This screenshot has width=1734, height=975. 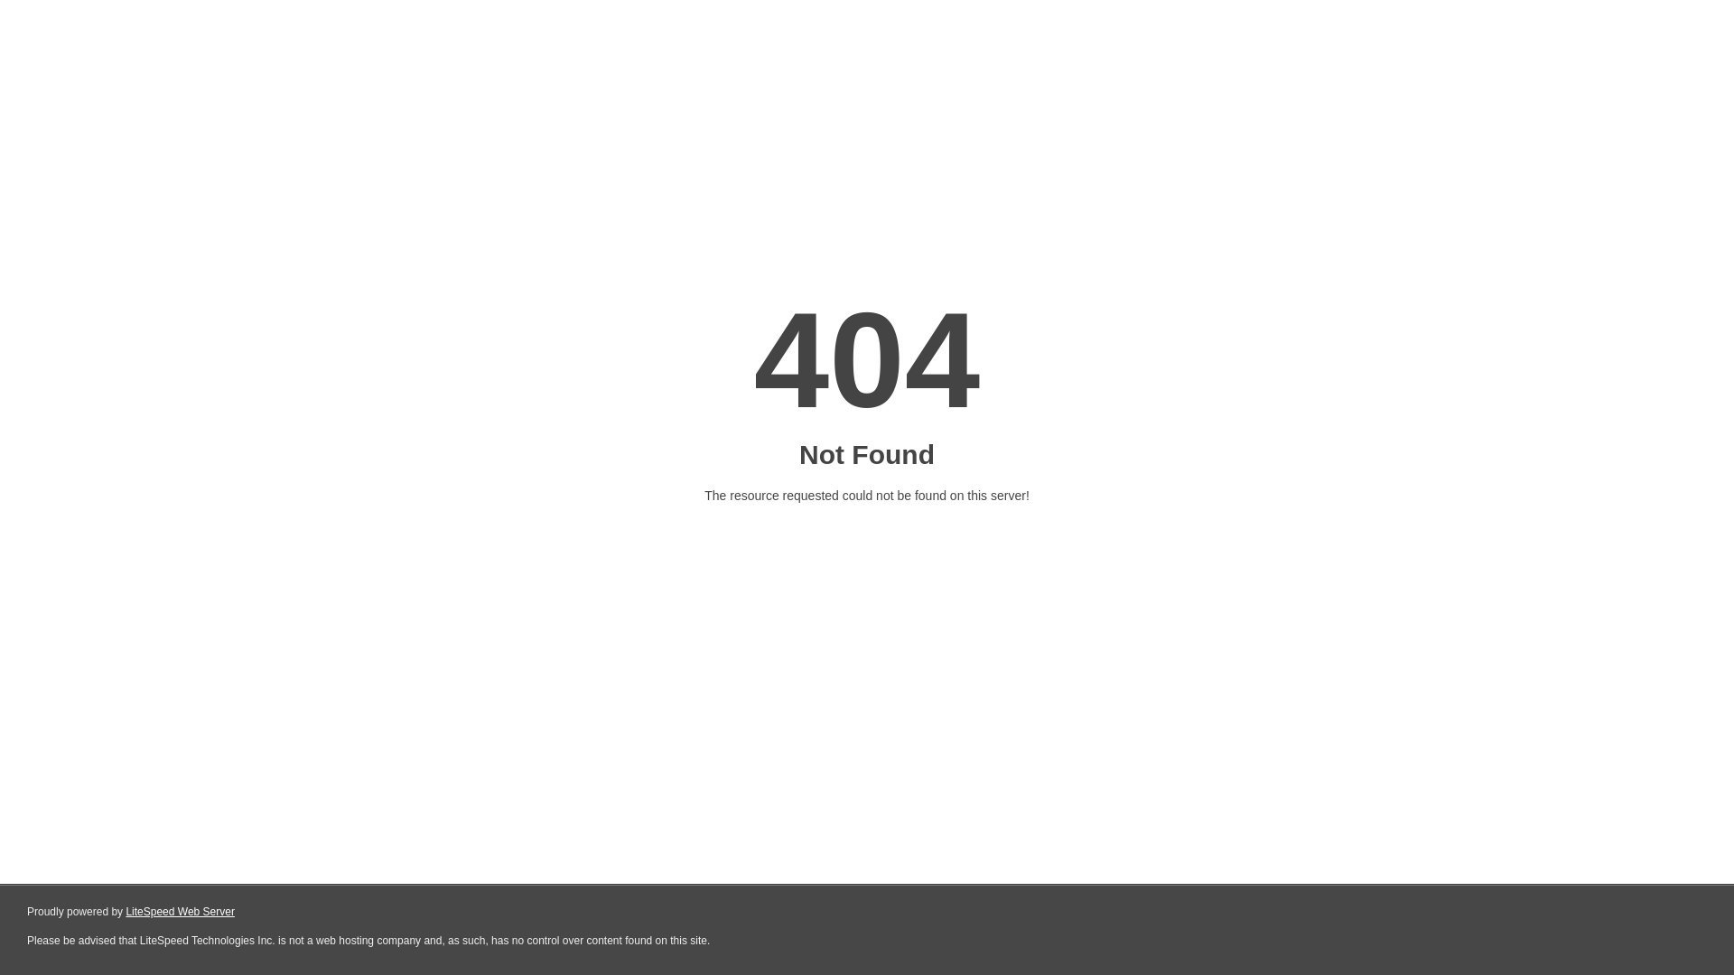 What do you see at coordinates (181, 912) in the screenshot?
I see `LiteSpeed Web Server` at bounding box center [181, 912].